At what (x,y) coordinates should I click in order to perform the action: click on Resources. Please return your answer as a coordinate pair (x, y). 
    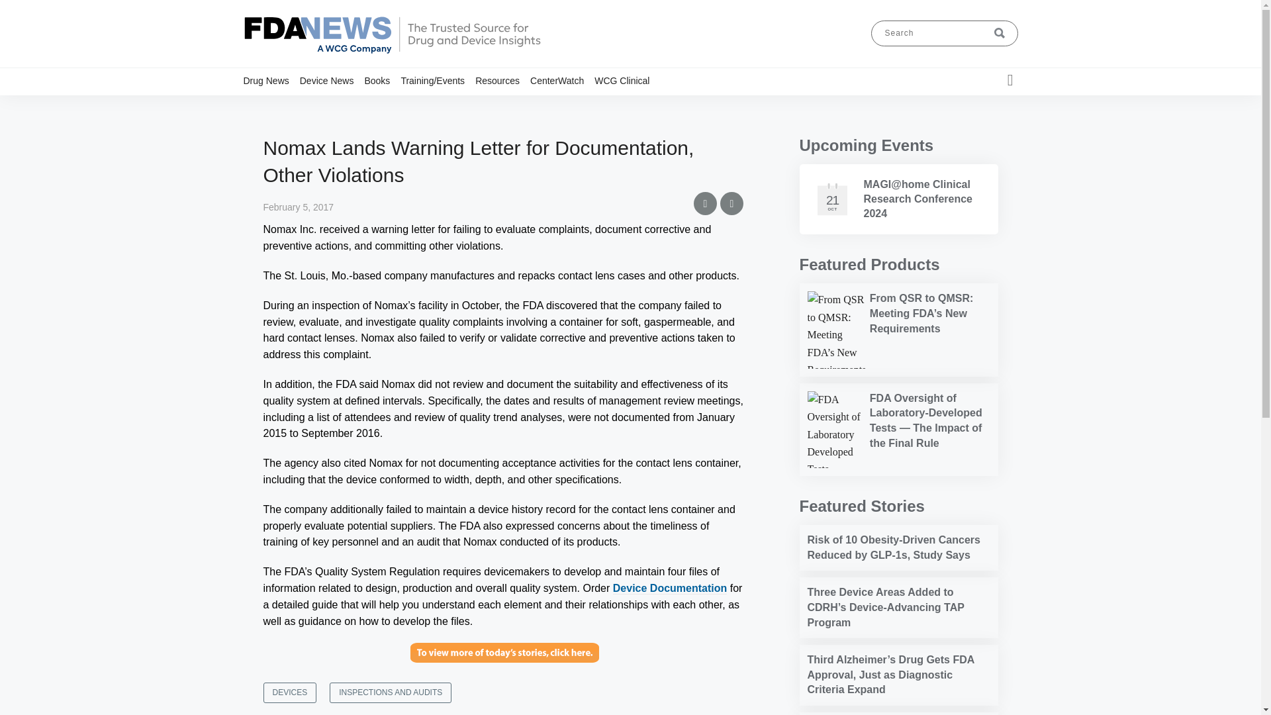
    Looking at the image, I should click on (502, 80).